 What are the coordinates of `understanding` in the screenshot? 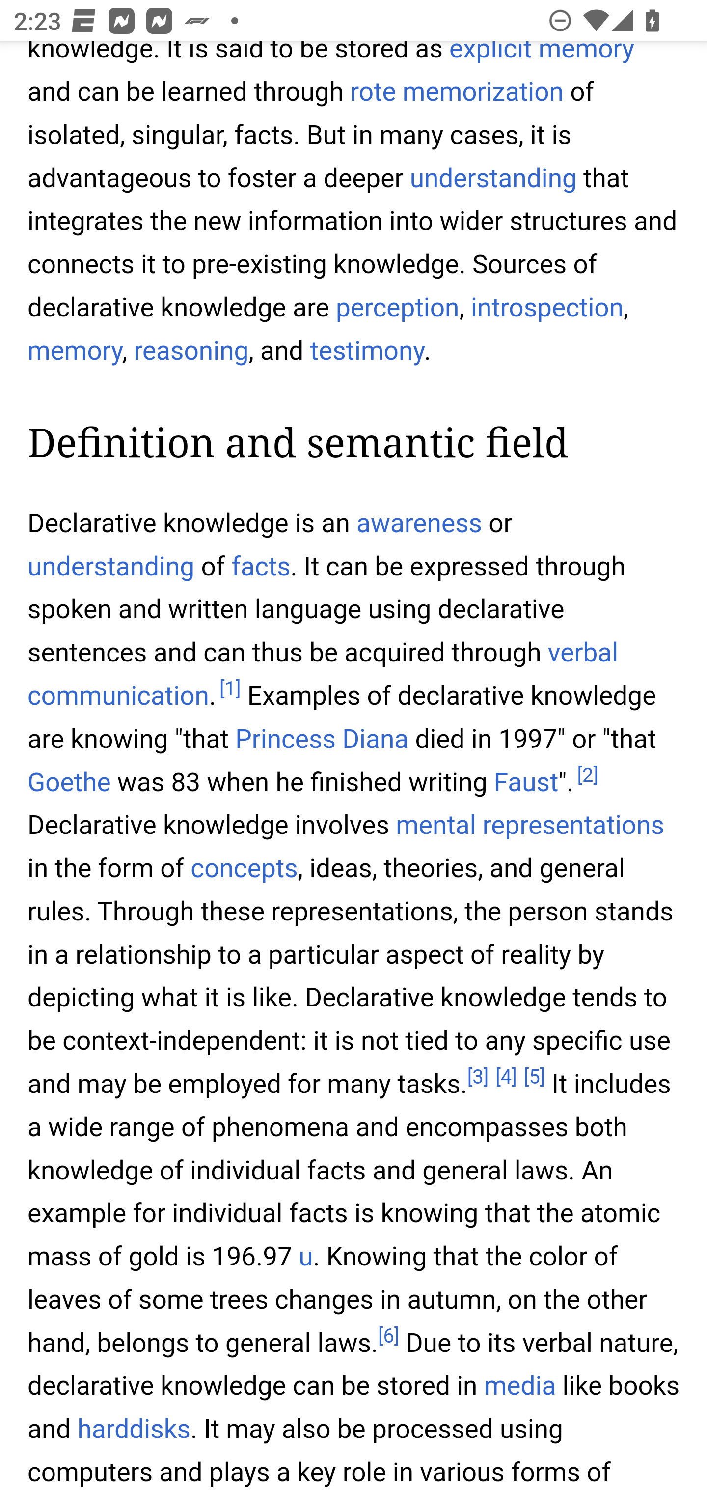 It's located at (111, 566).